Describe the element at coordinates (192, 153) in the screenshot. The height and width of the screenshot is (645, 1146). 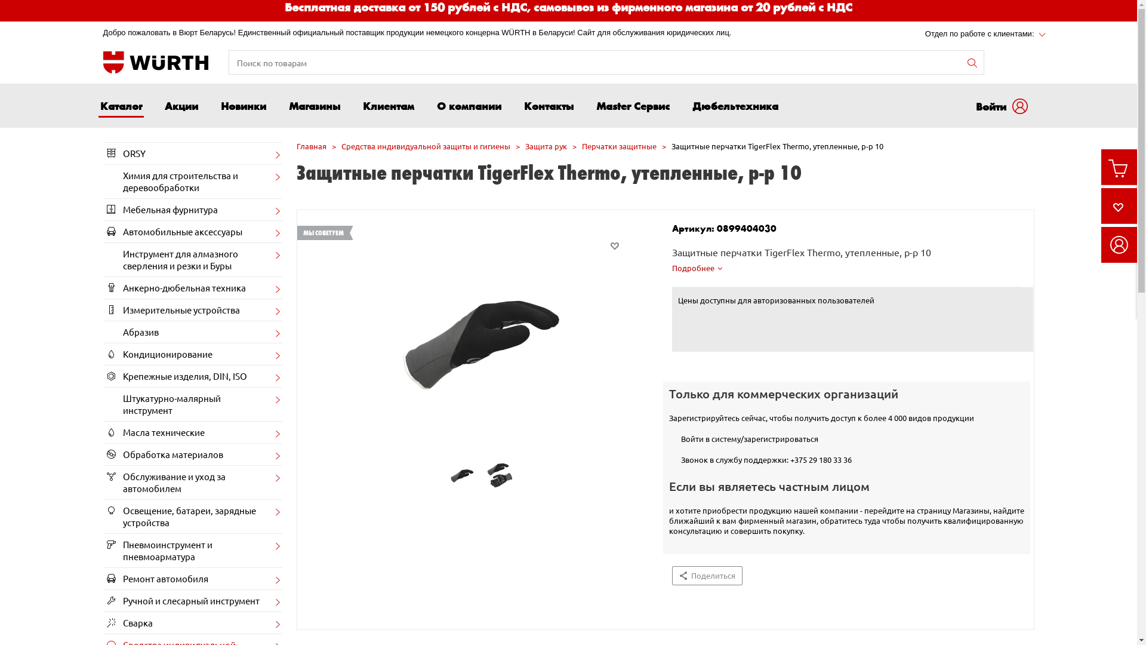
I see `ORSY` at that location.